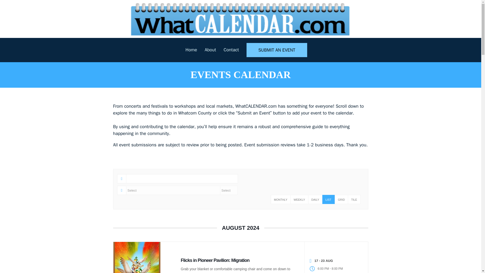 This screenshot has width=485, height=273. Describe the element at coordinates (215, 260) in the screenshot. I see `Flicks in Pioneer Pavilion: Migration` at that location.